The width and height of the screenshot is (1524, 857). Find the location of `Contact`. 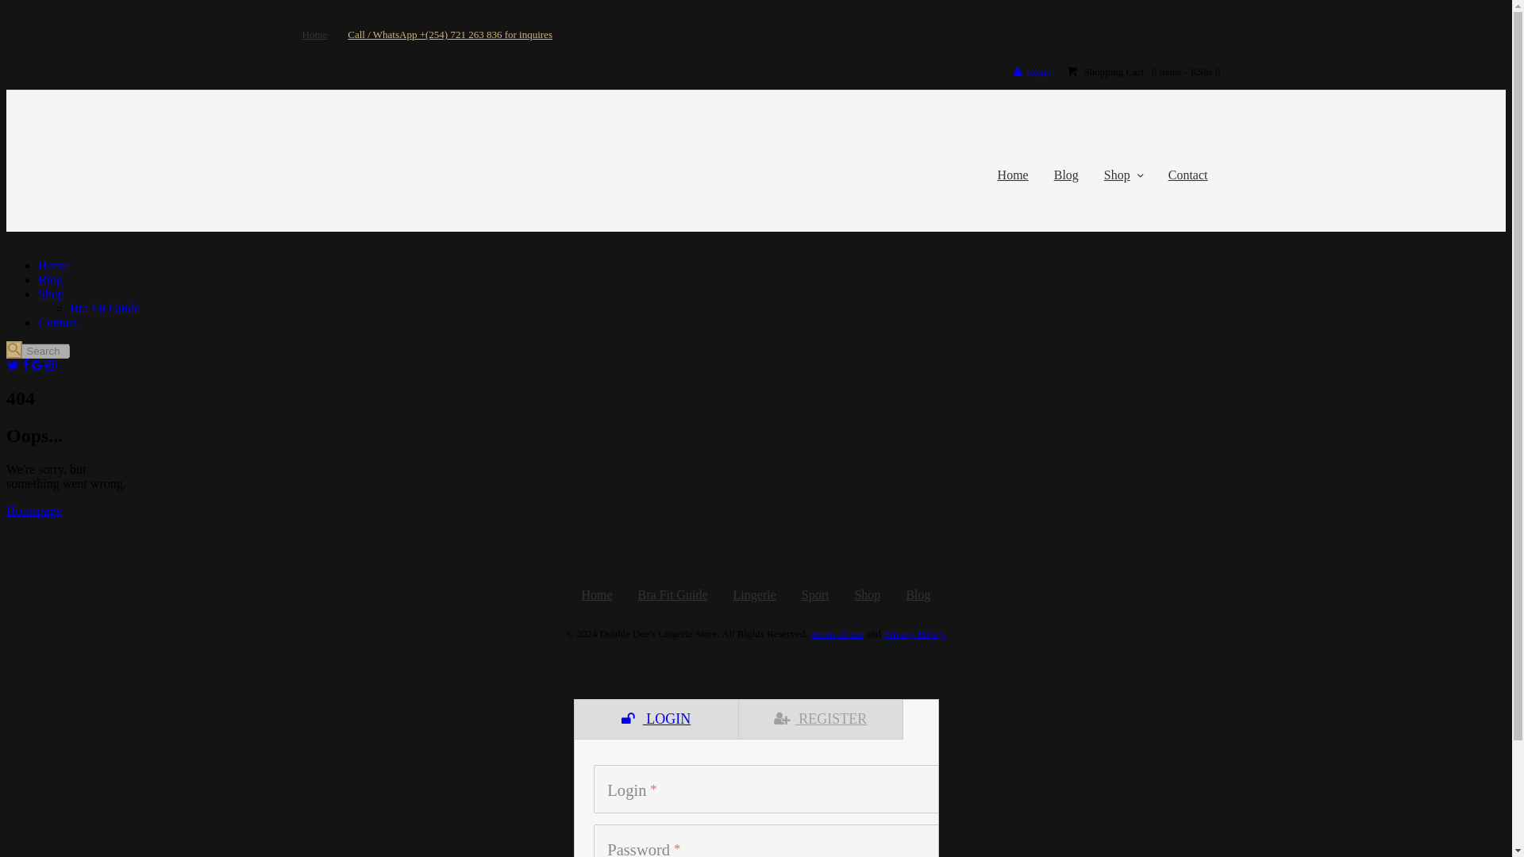

Contact is located at coordinates (1187, 175).